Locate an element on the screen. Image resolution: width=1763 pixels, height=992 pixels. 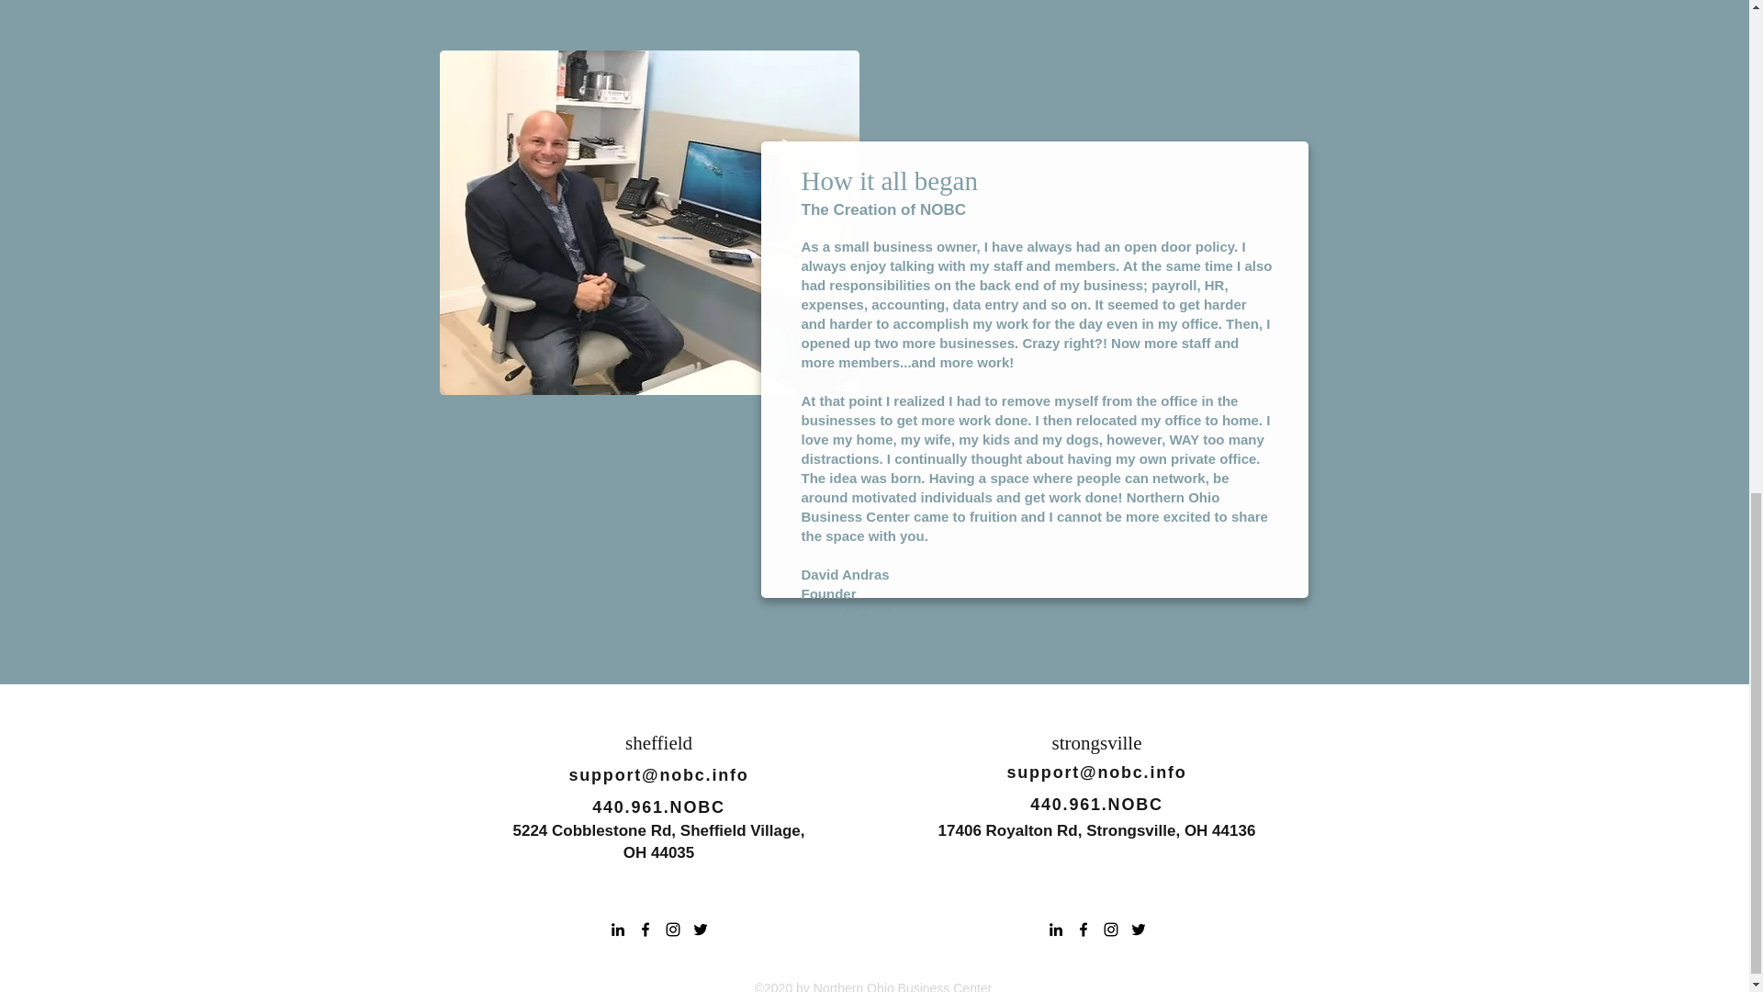
www.davidandras.com is located at coordinates (874, 613).